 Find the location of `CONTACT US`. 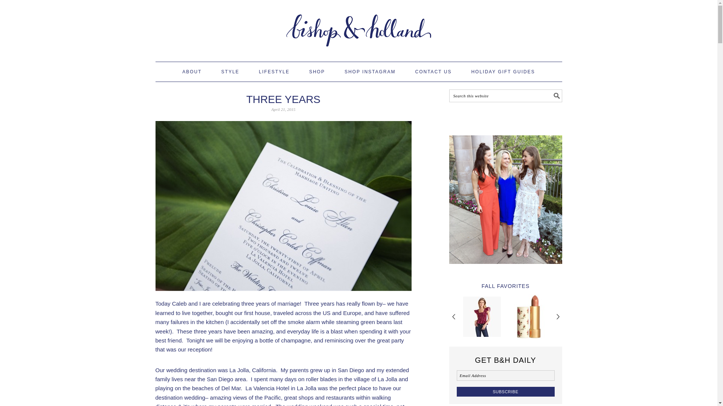

CONTACT US is located at coordinates (433, 72).